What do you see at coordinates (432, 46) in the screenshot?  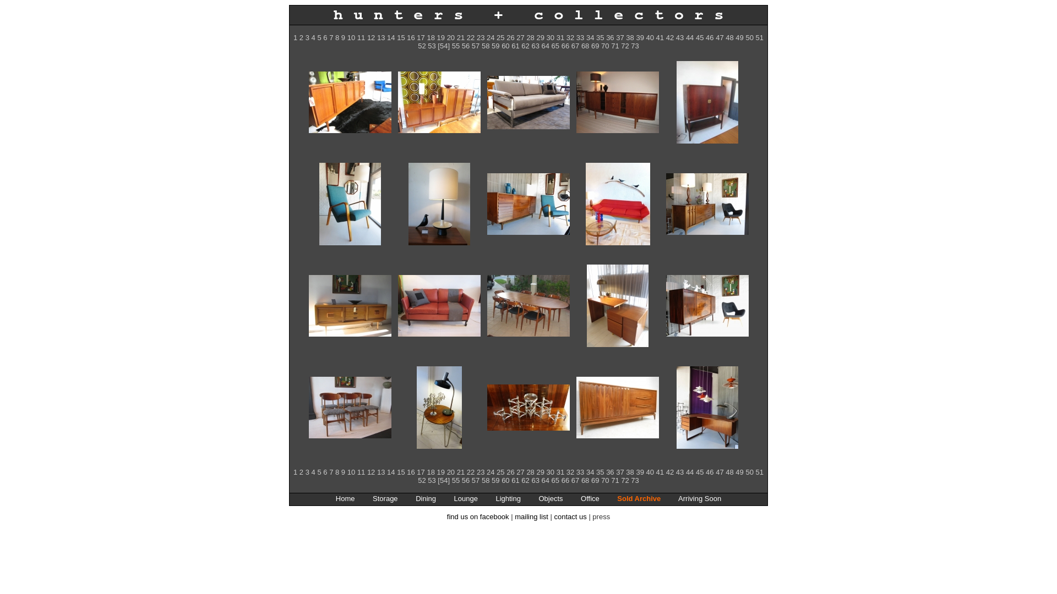 I see `53` at bounding box center [432, 46].